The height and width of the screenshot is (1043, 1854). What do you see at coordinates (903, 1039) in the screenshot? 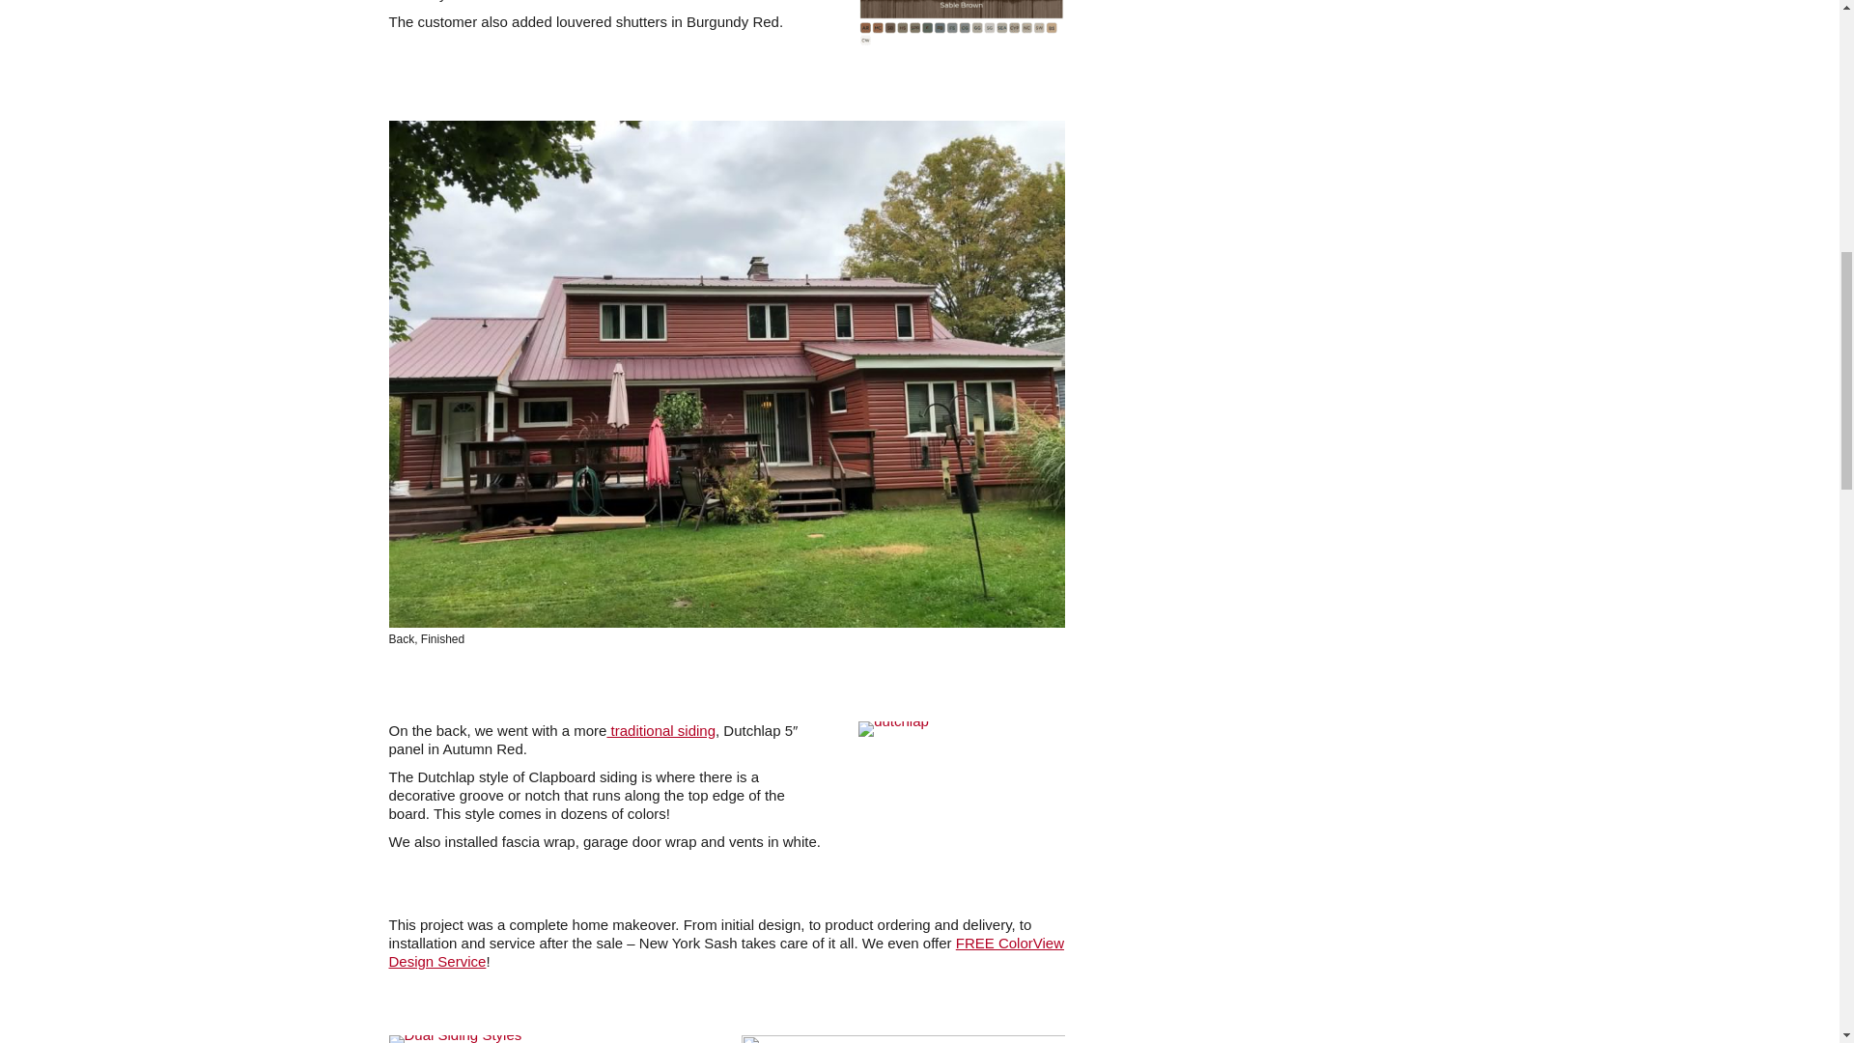
I see `4-min` at bounding box center [903, 1039].